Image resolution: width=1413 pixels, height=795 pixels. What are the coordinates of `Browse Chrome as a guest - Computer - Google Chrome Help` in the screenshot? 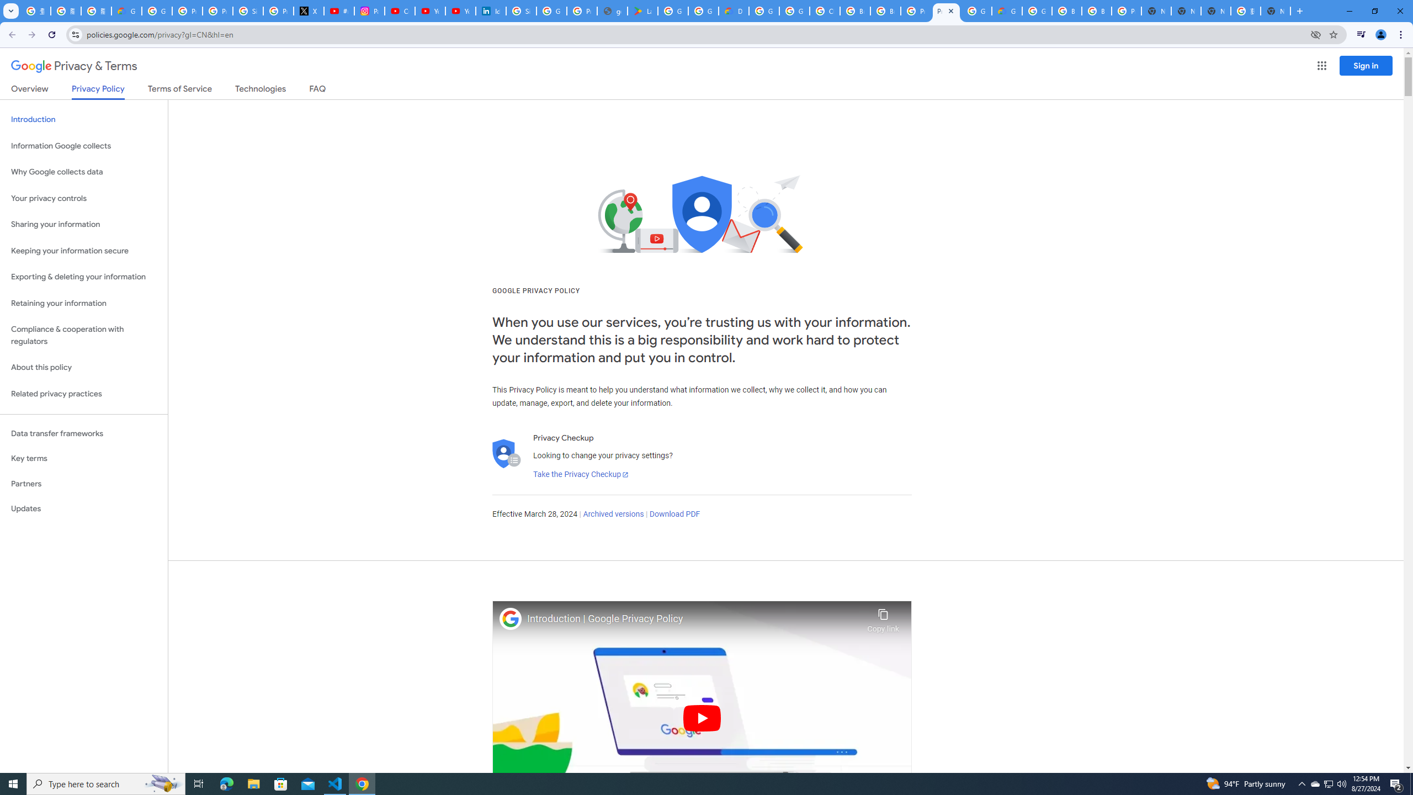 It's located at (856, 11).